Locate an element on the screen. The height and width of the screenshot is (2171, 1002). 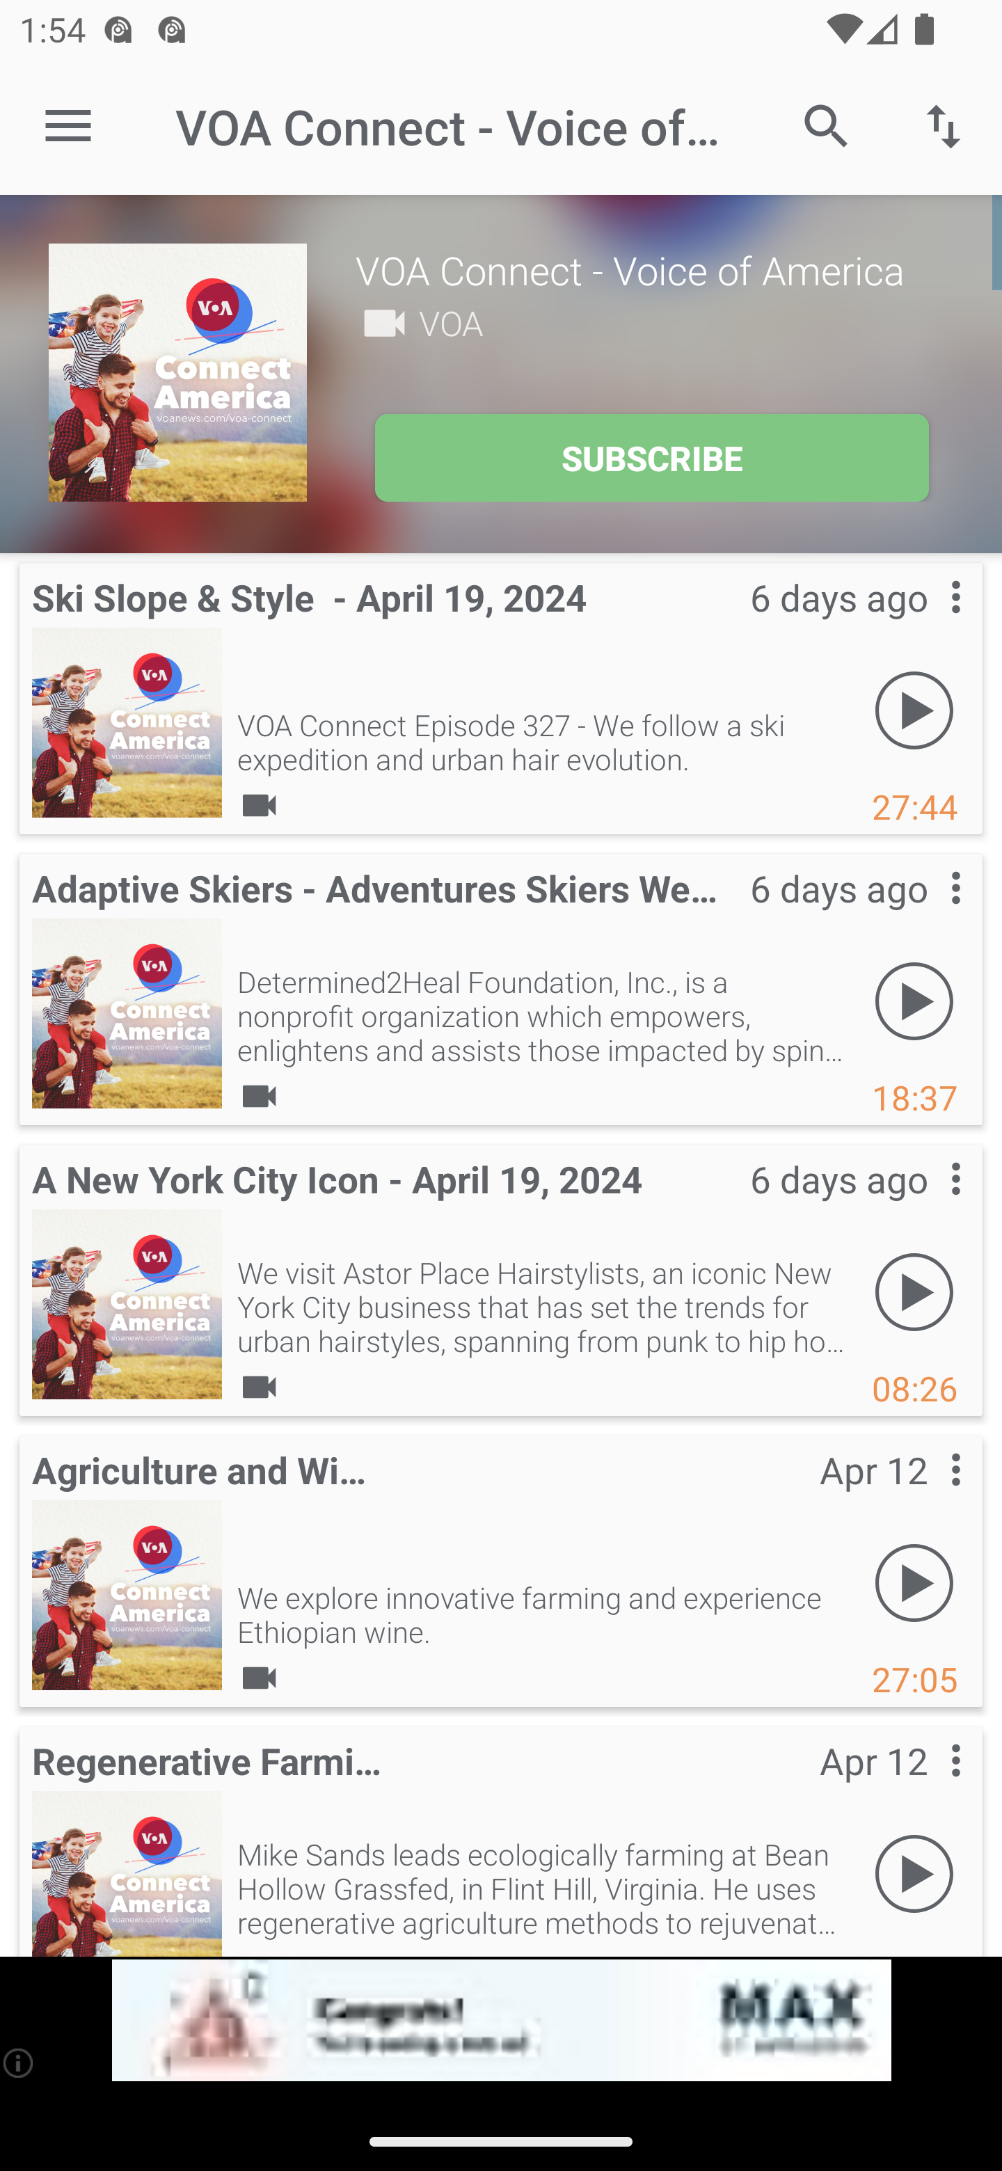
Sort is located at coordinates (944, 125).